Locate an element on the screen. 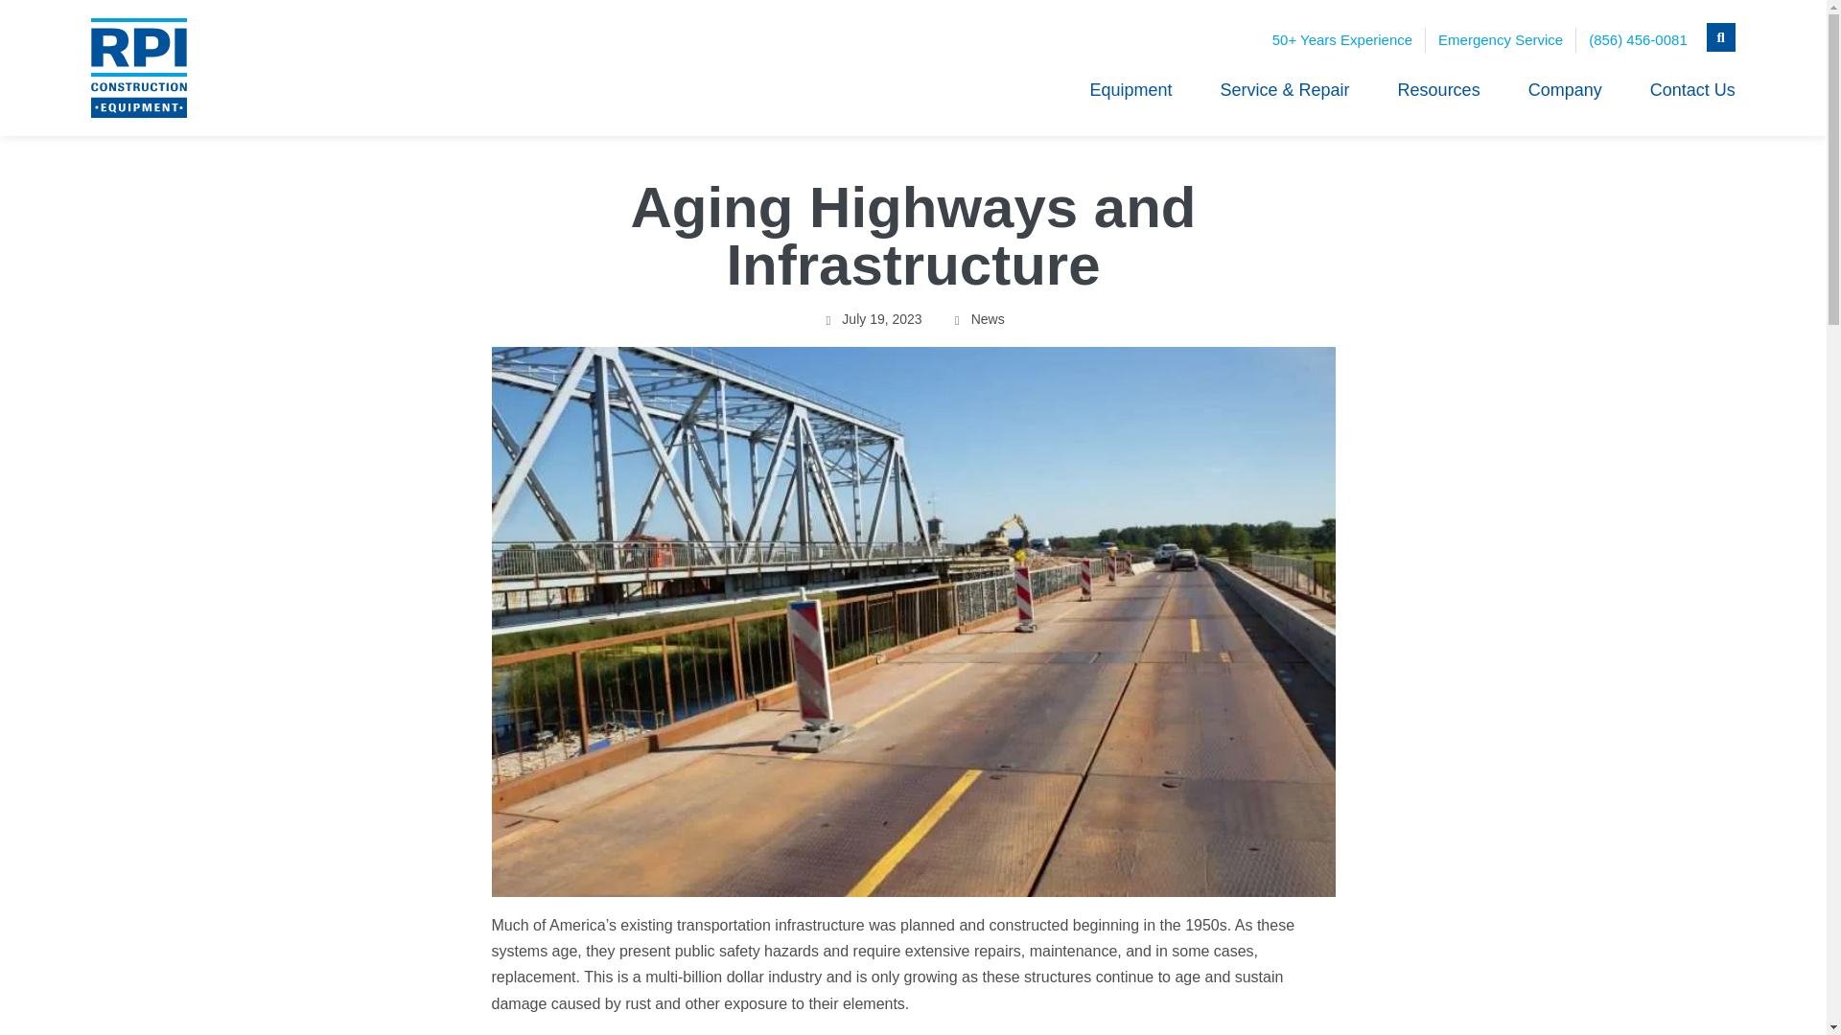 The image size is (1841, 1035). Equipment is located at coordinates (1130, 90).